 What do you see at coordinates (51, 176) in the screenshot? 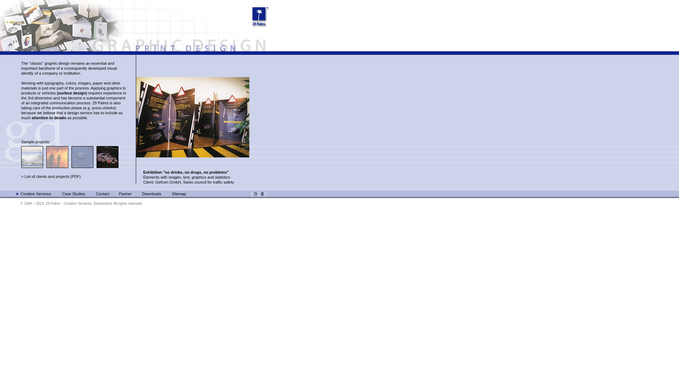
I see `> List of clients and projects (PDF)` at bounding box center [51, 176].